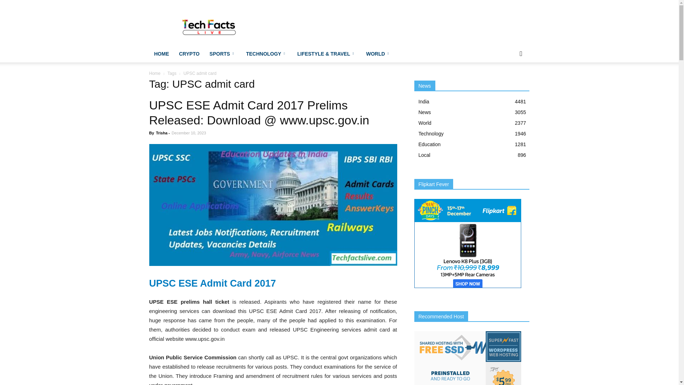 This screenshot has height=385, width=684. Describe the element at coordinates (209, 26) in the screenshot. I see `TF Live` at that location.